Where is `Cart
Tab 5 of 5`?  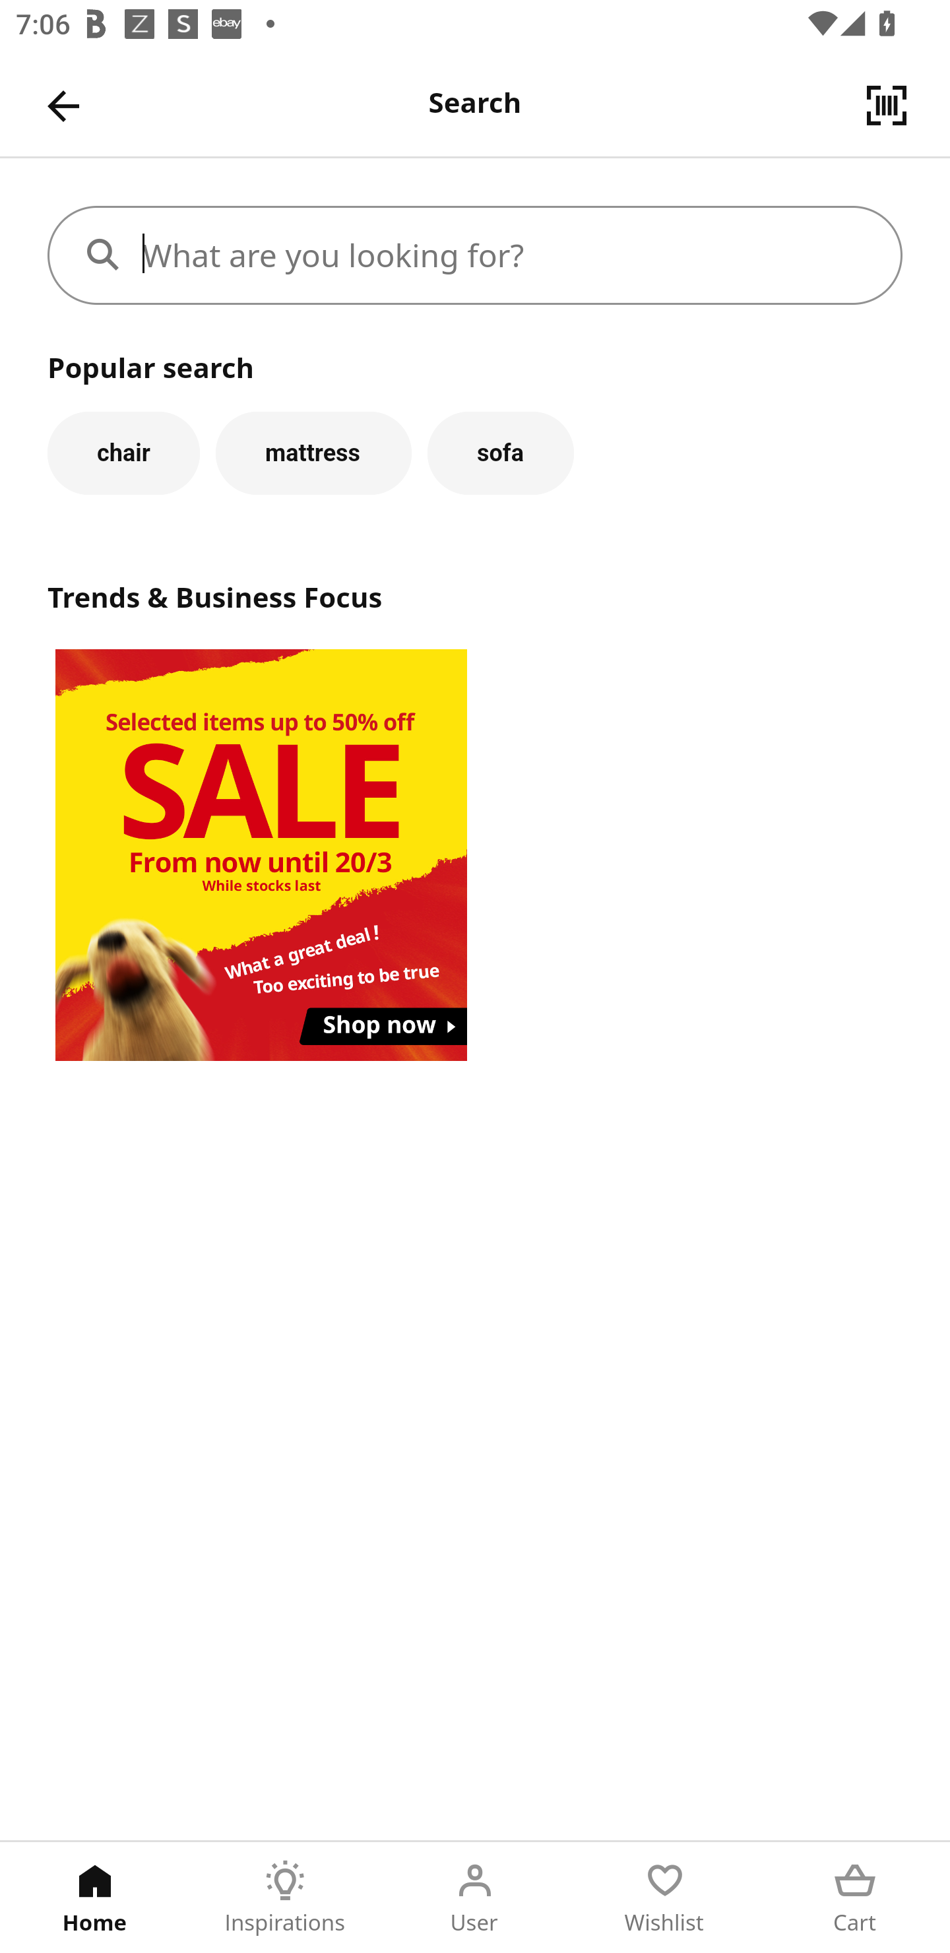 Cart
Tab 5 of 5 is located at coordinates (855, 1898).